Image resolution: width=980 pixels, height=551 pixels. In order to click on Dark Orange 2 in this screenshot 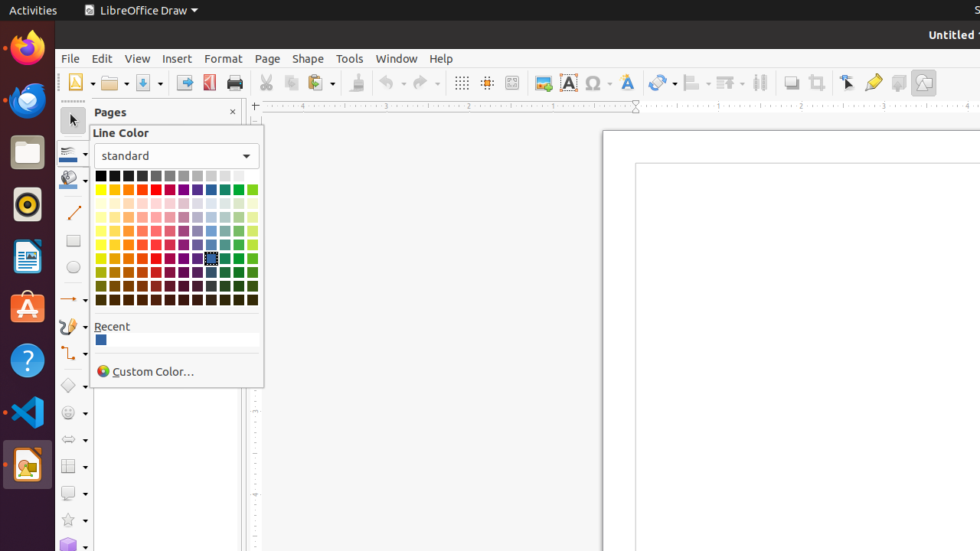, I will do `click(129, 272)`.